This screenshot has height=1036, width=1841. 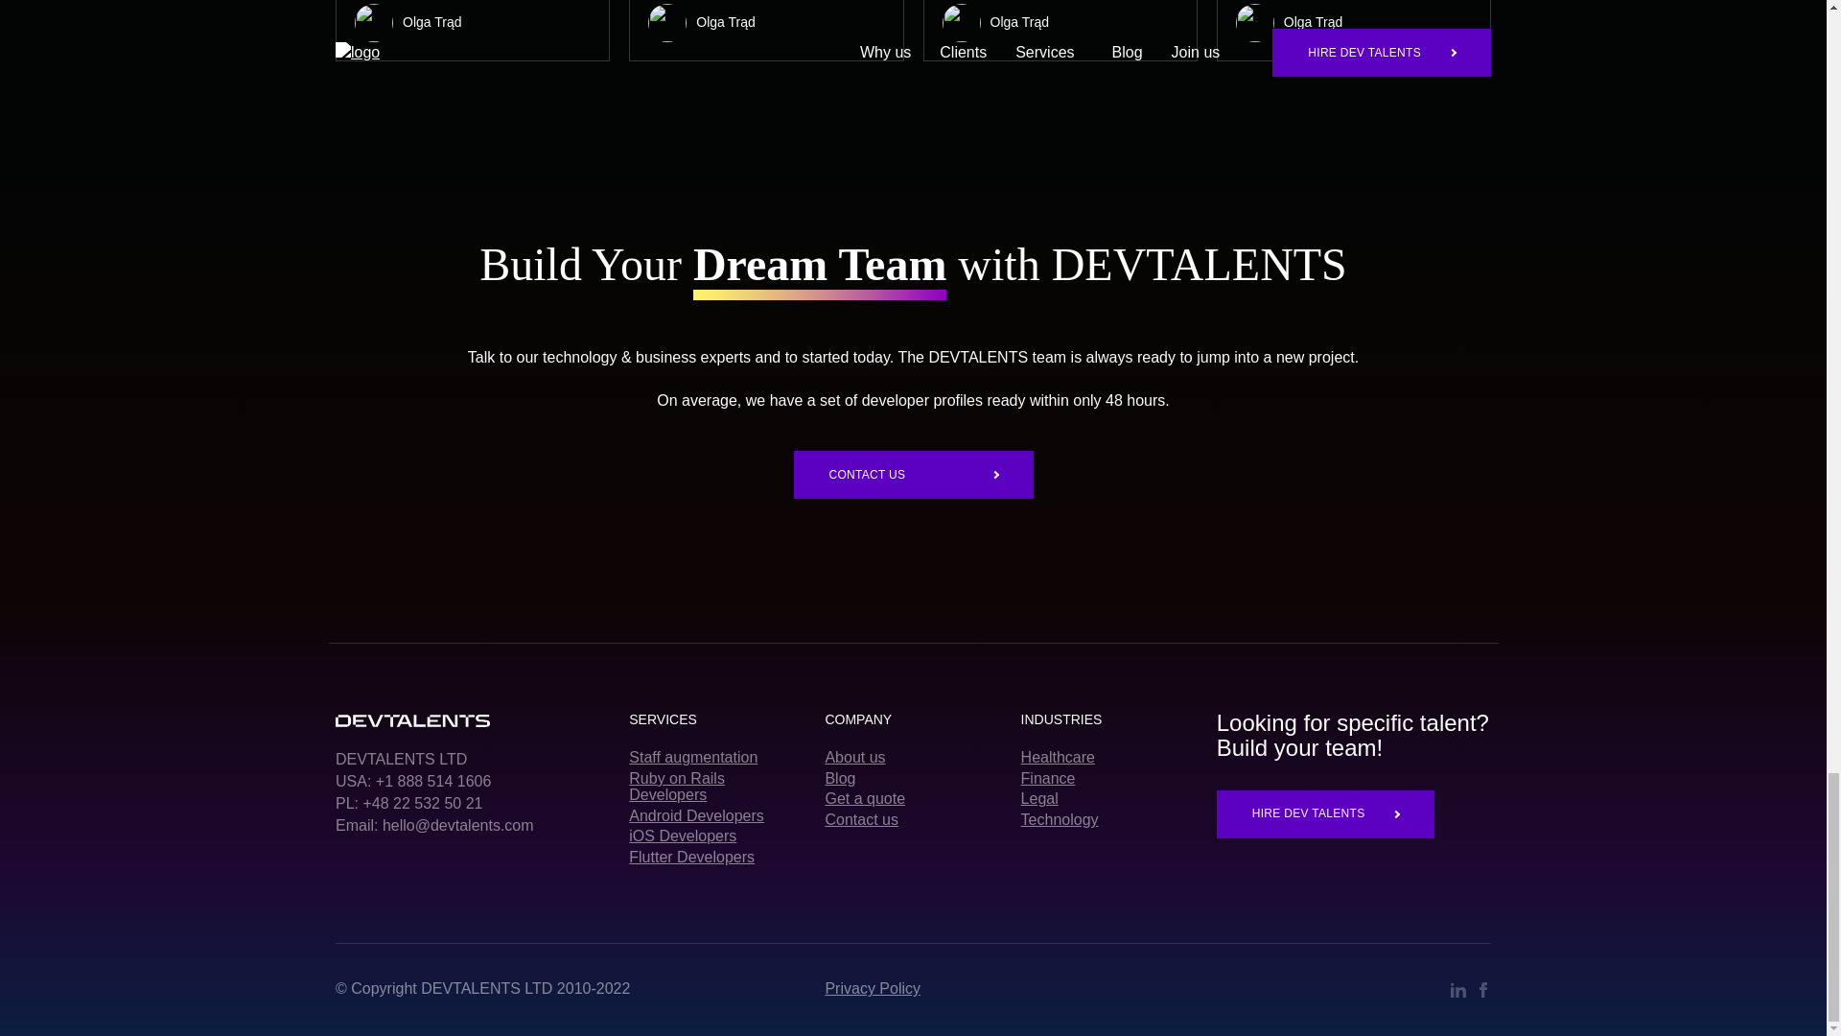 What do you see at coordinates (766, 31) in the screenshot?
I see `Continue reading` at bounding box center [766, 31].